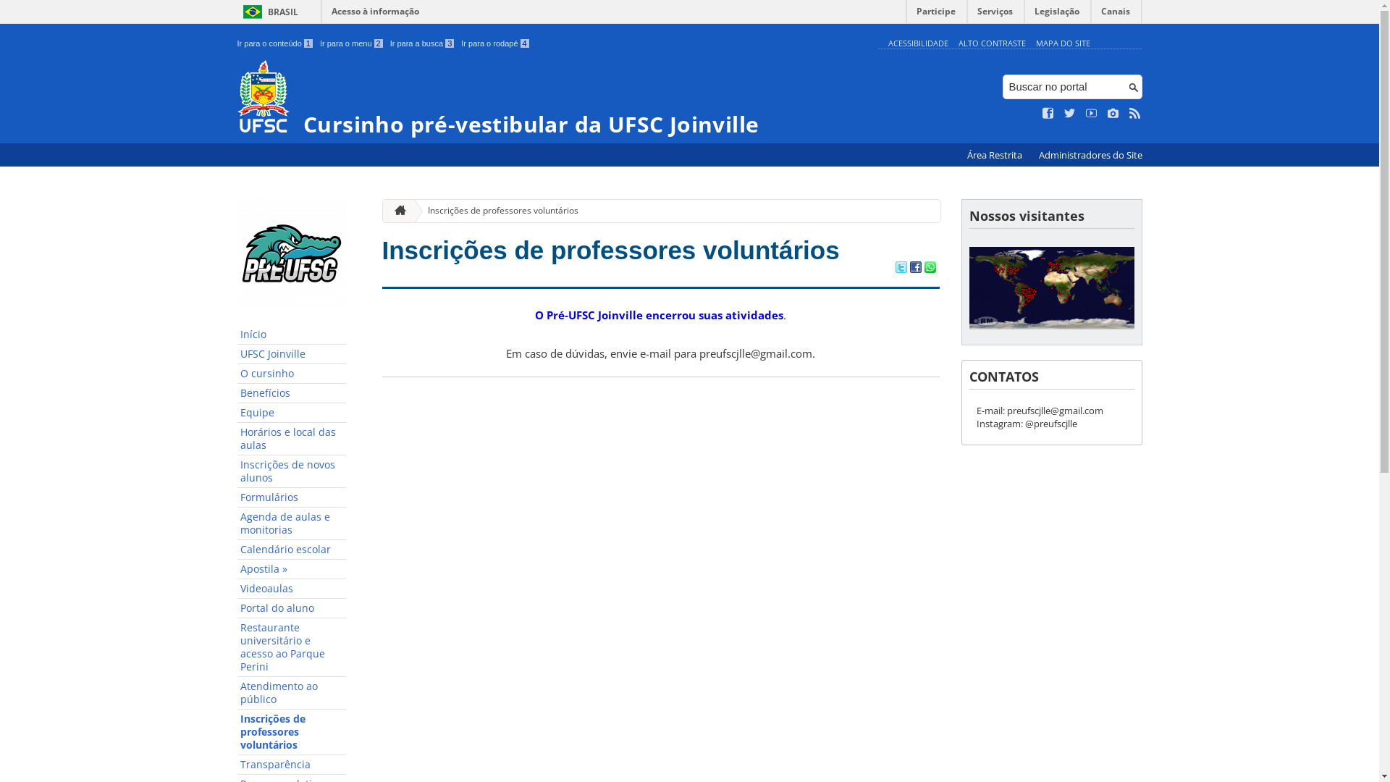  I want to click on Ir para o menu 2, so click(352, 43).